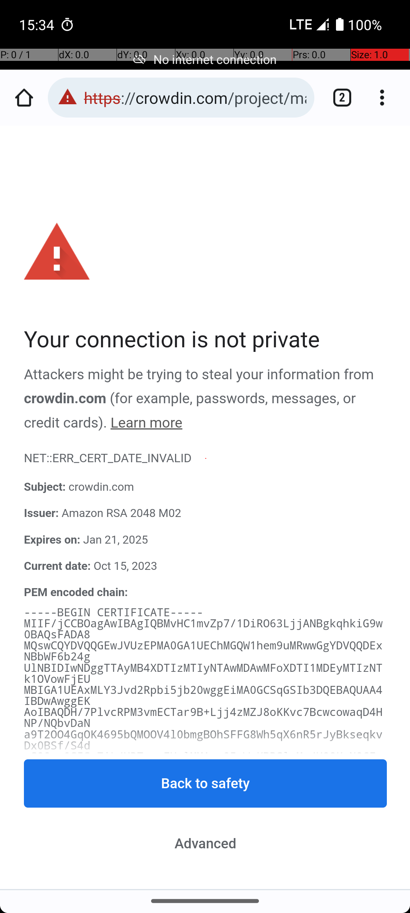 The height and width of the screenshot is (913, 410). I want to click on MIIF/jCCBOagAwIBAgIQBMvHC1mvZp7/1DiRO63LjjANBgkqhkiG9w0BAQsFADA8, so click(203, 629).